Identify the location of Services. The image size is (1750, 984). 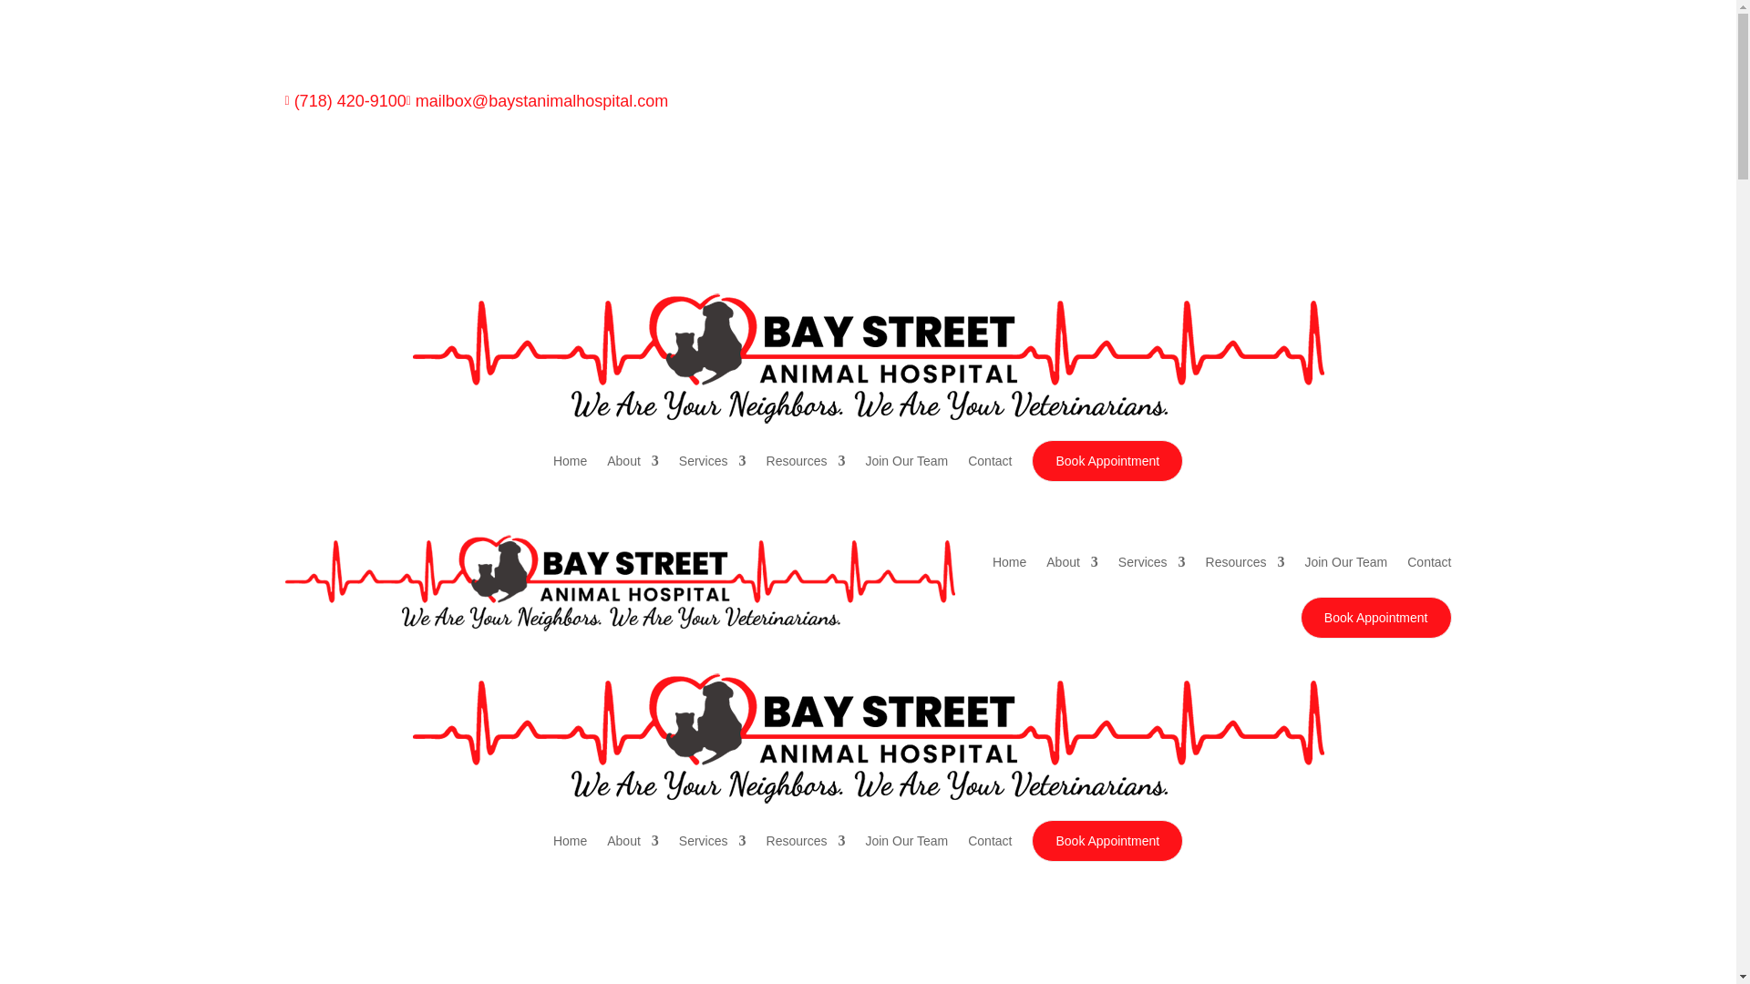
(713, 461).